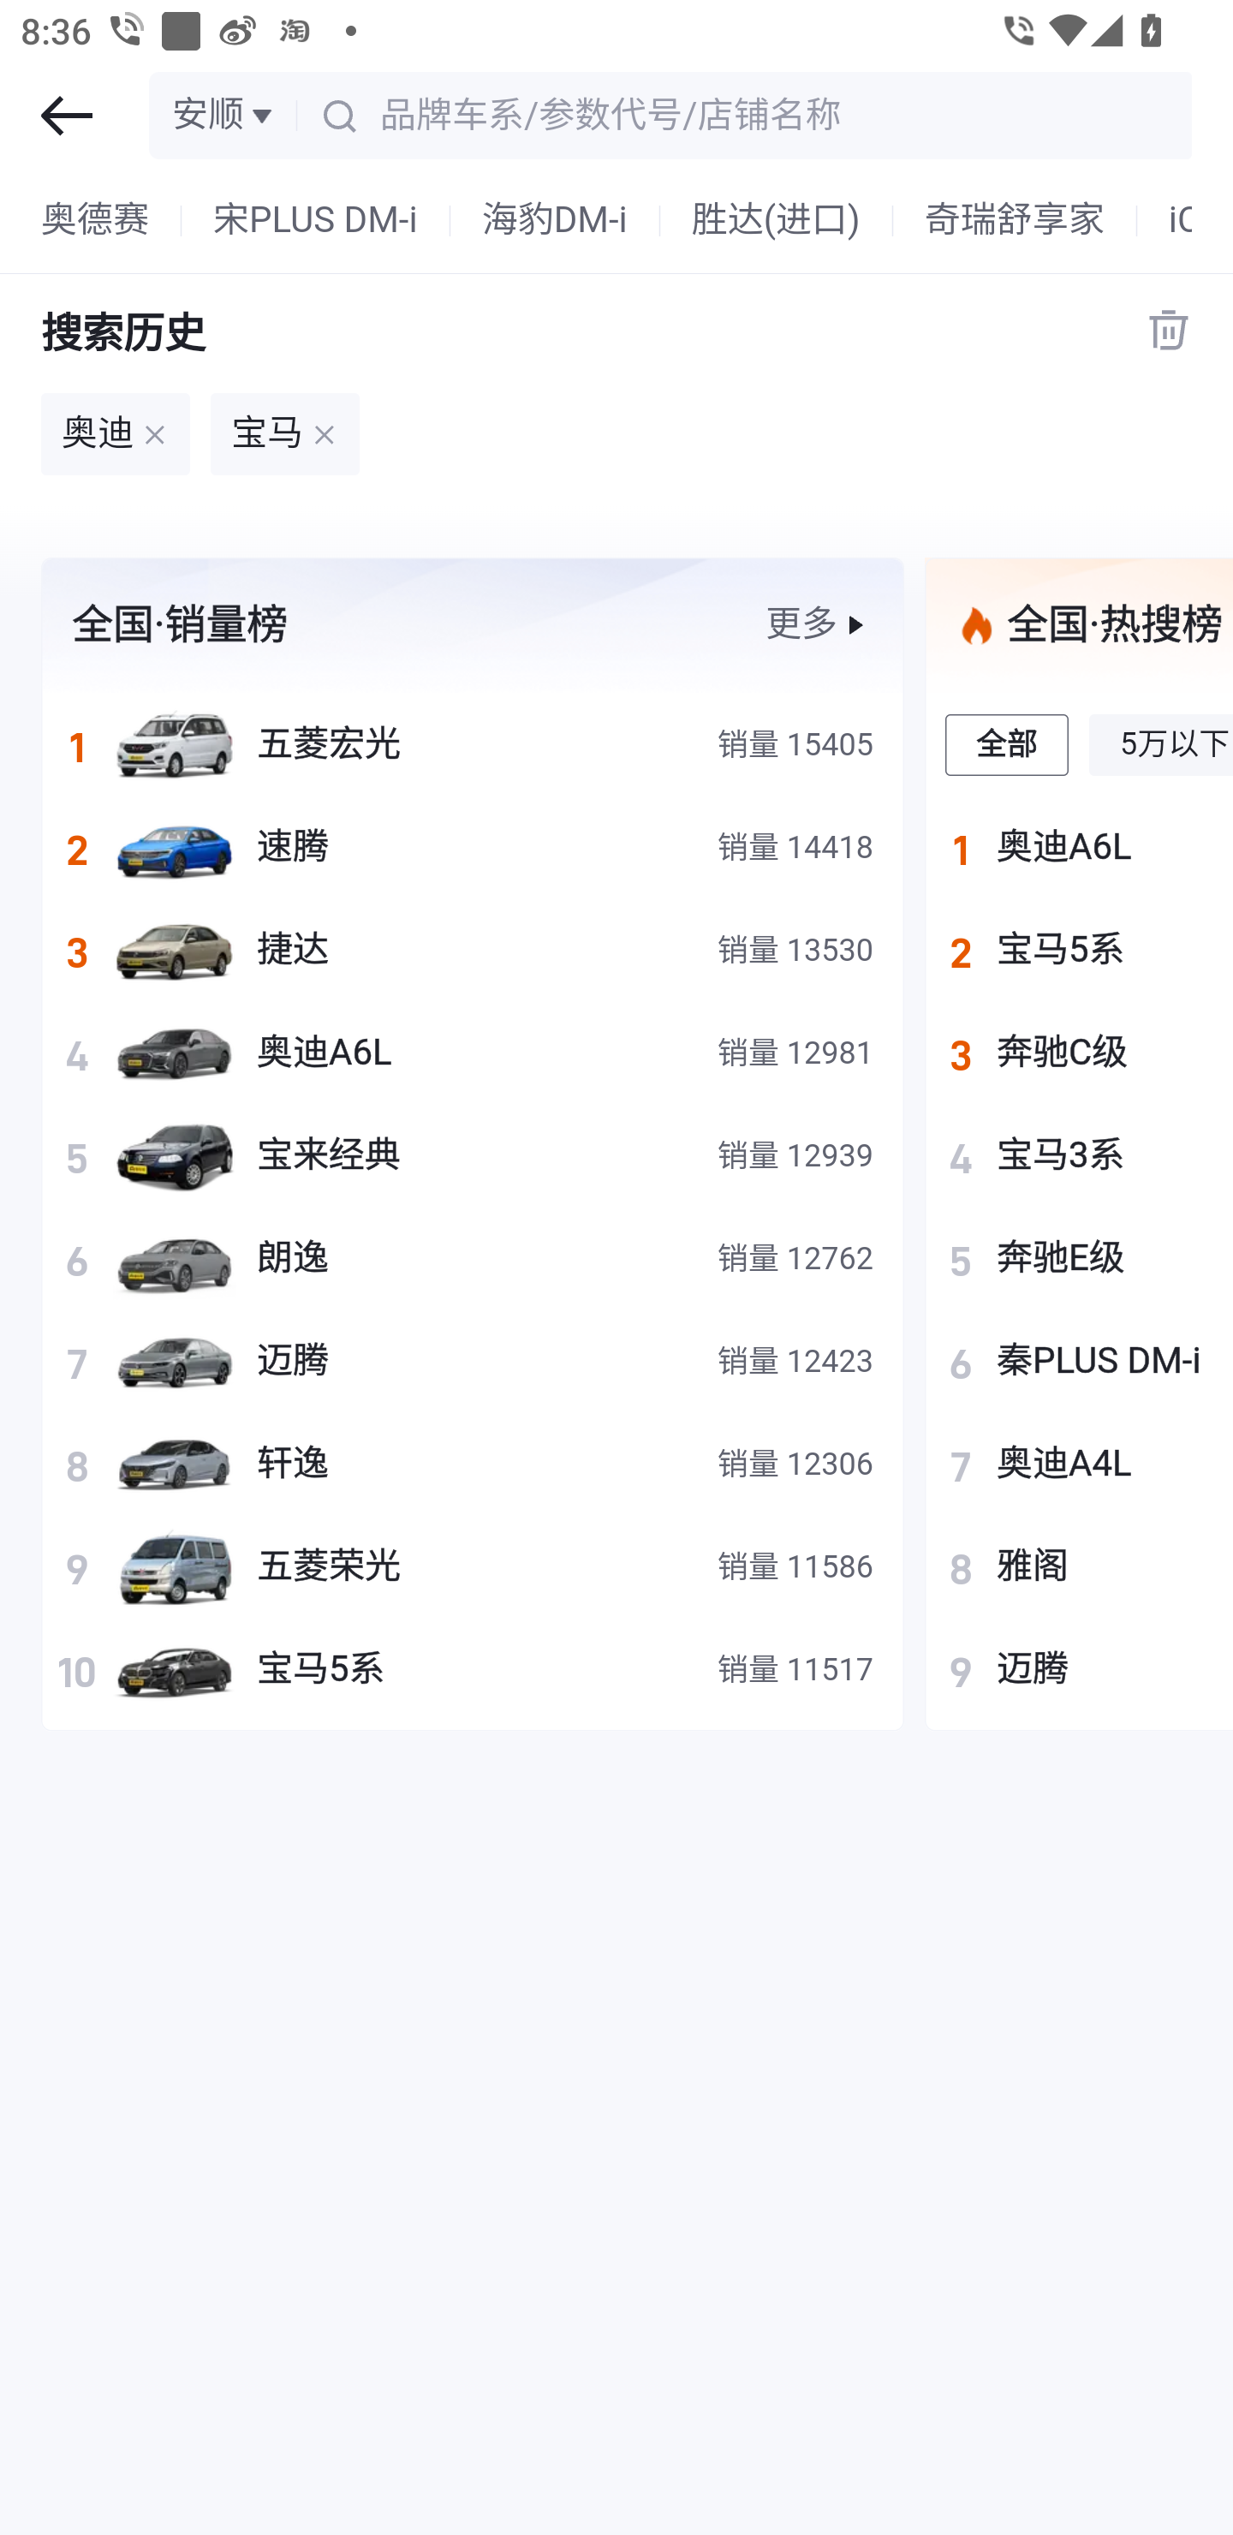 The width and height of the screenshot is (1233, 2535). I want to click on 9 五菱荣光 销量 11586, so click(472, 1566).